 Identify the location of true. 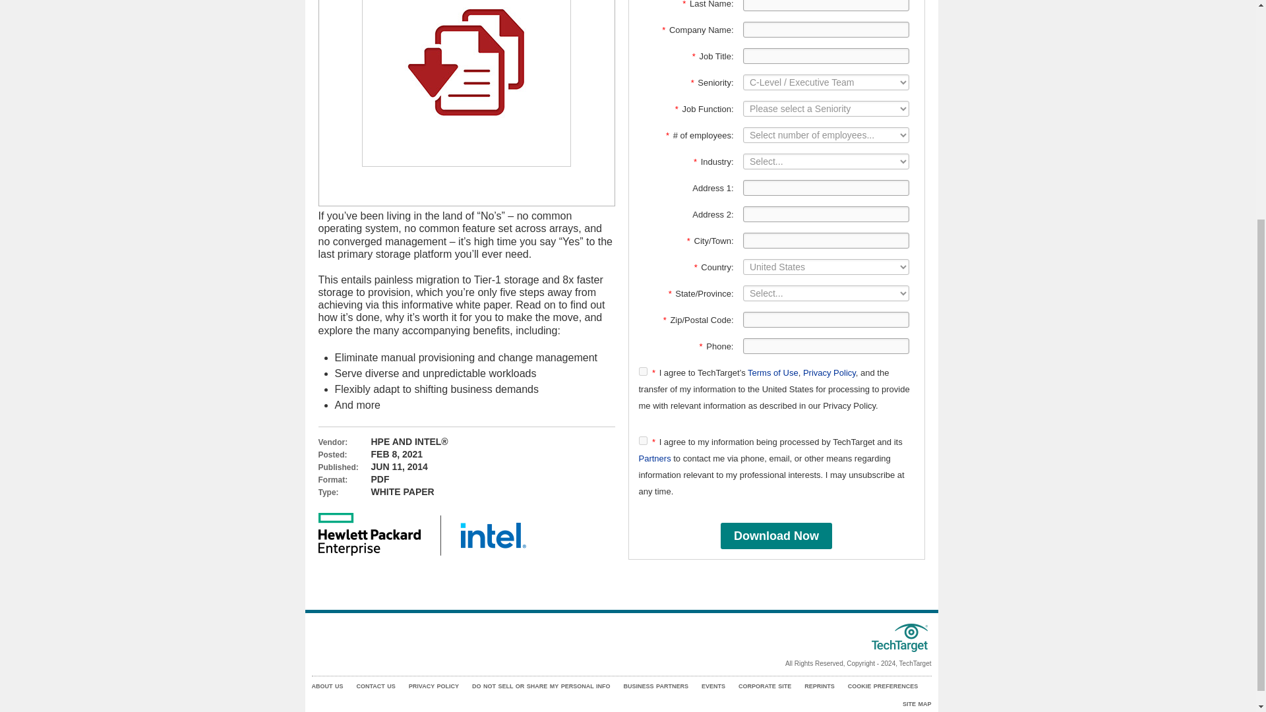
(642, 440).